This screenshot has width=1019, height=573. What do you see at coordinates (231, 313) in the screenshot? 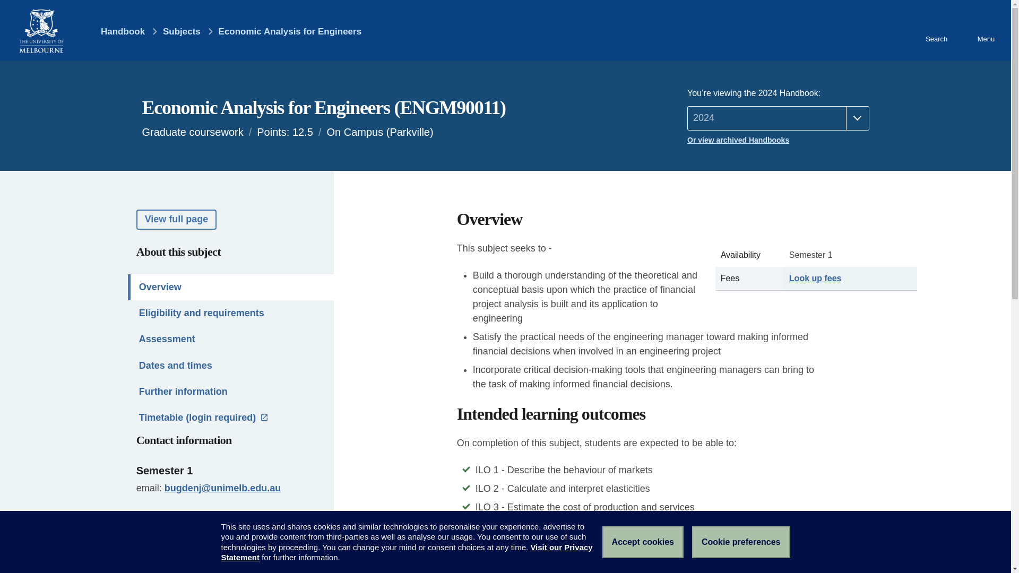
I see `Eligibility and requirements` at bounding box center [231, 313].